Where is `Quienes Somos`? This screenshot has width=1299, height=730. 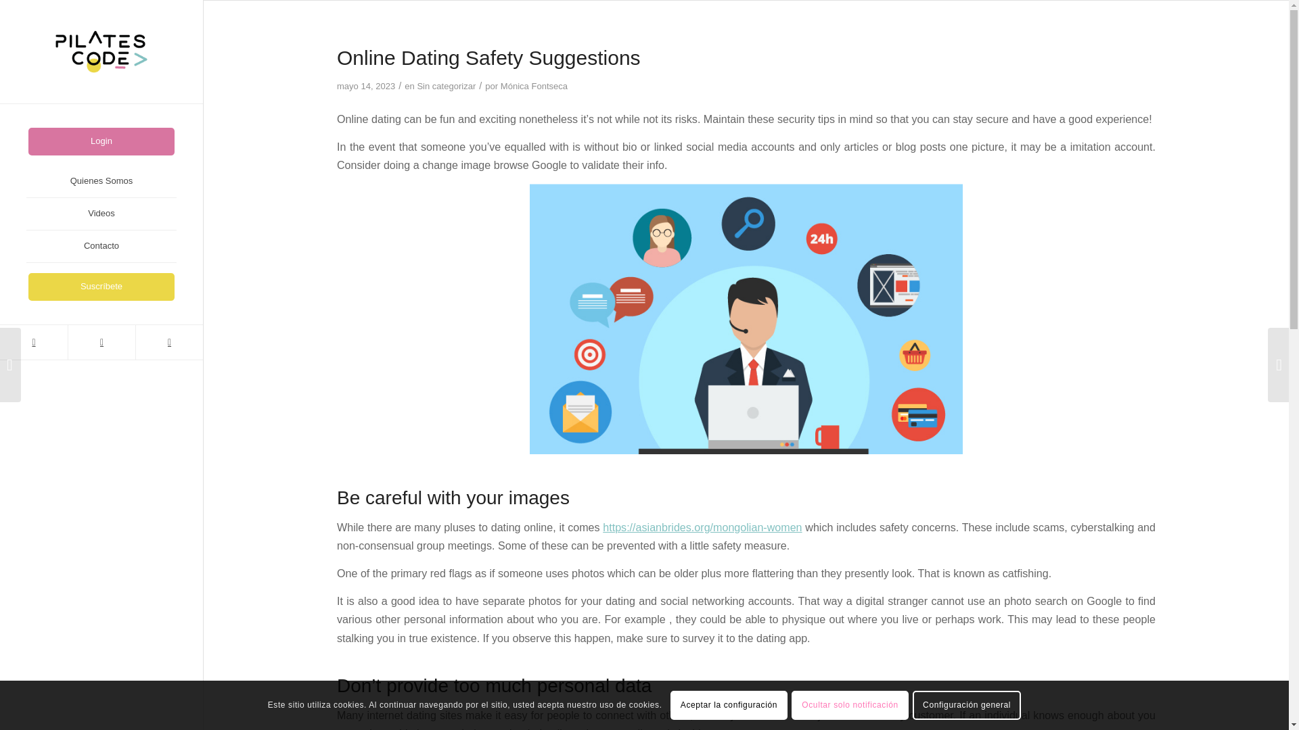
Quienes Somos is located at coordinates (101, 181).